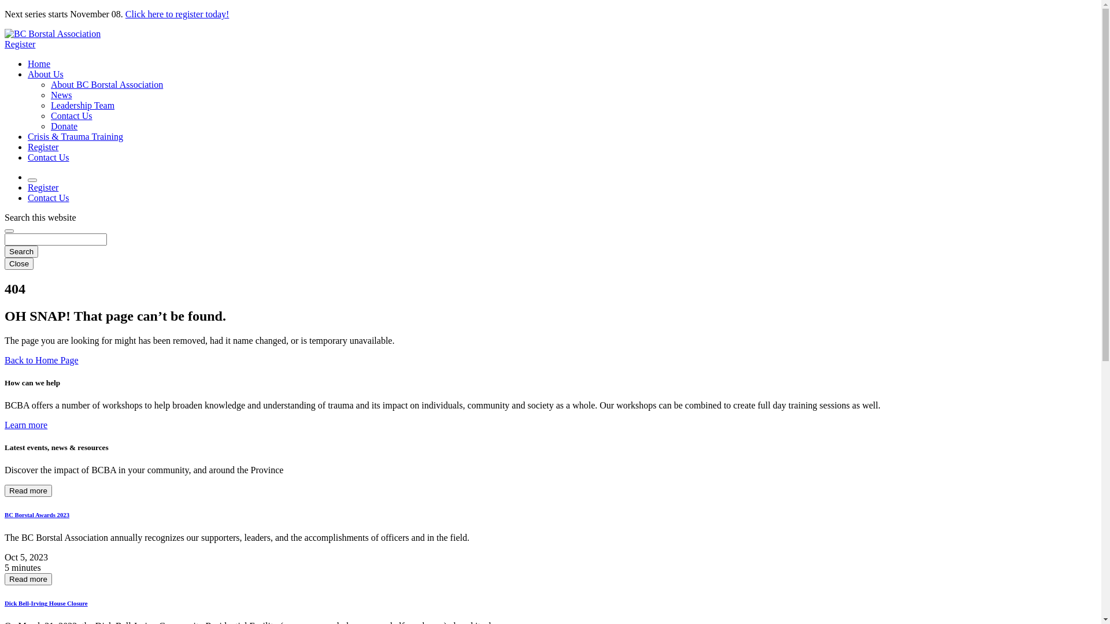  I want to click on Read more, so click(28, 491).